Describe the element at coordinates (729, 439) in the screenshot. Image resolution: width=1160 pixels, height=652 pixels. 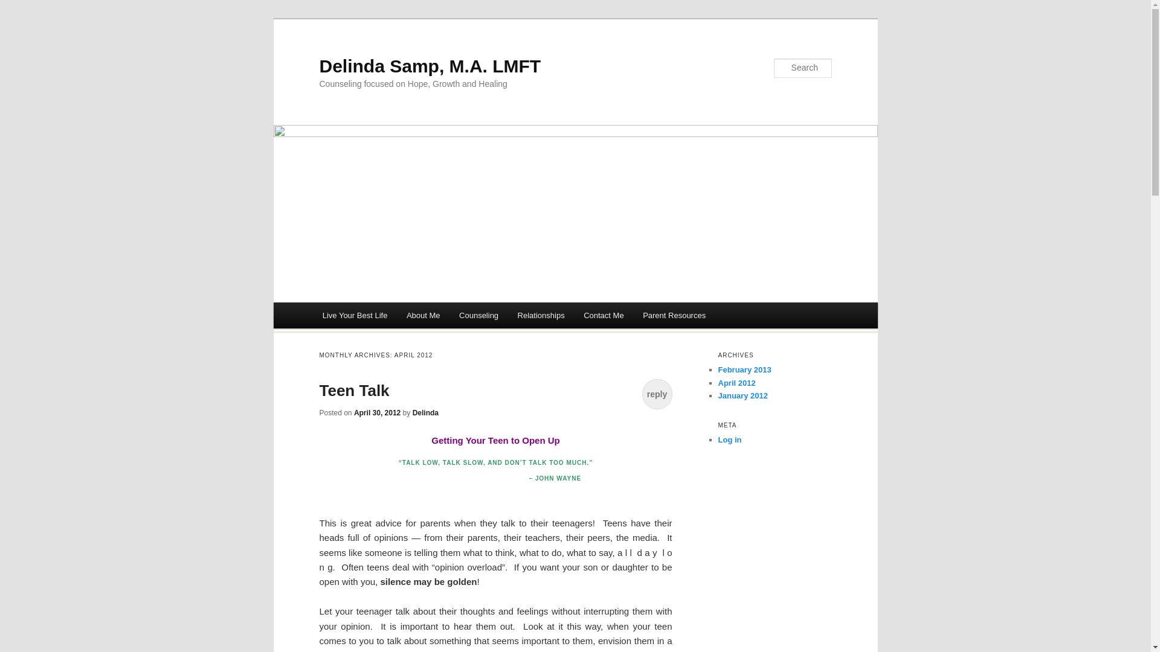
I see `Log in` at that location.